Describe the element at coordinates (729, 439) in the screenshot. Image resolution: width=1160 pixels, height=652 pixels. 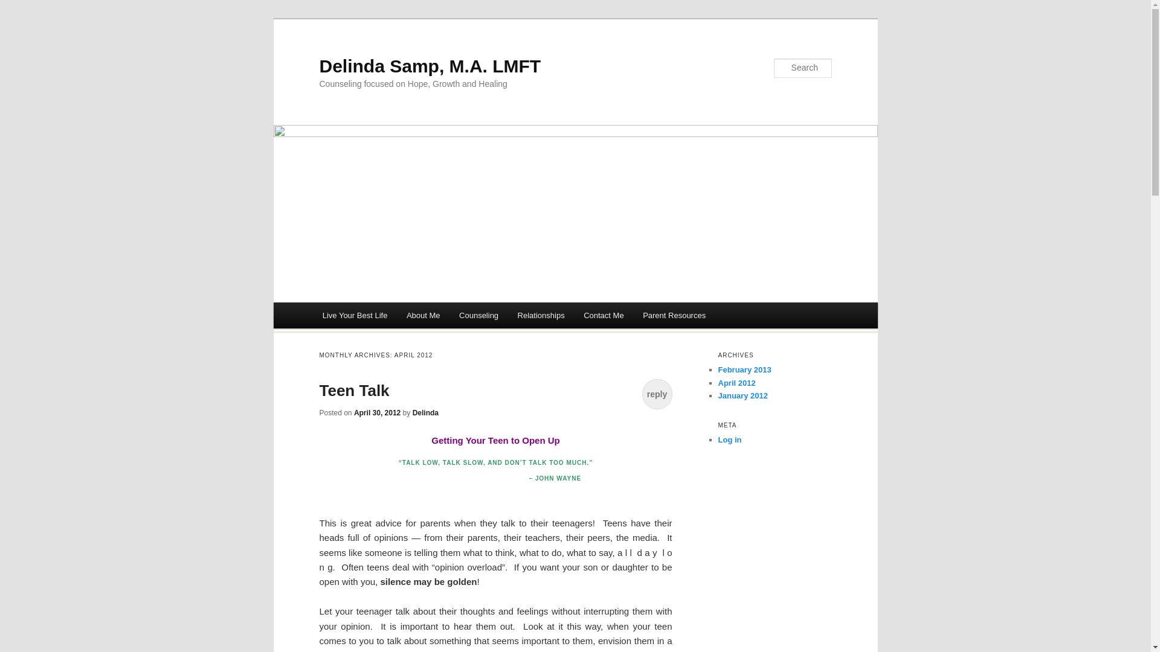
I see `Log in` at that location.